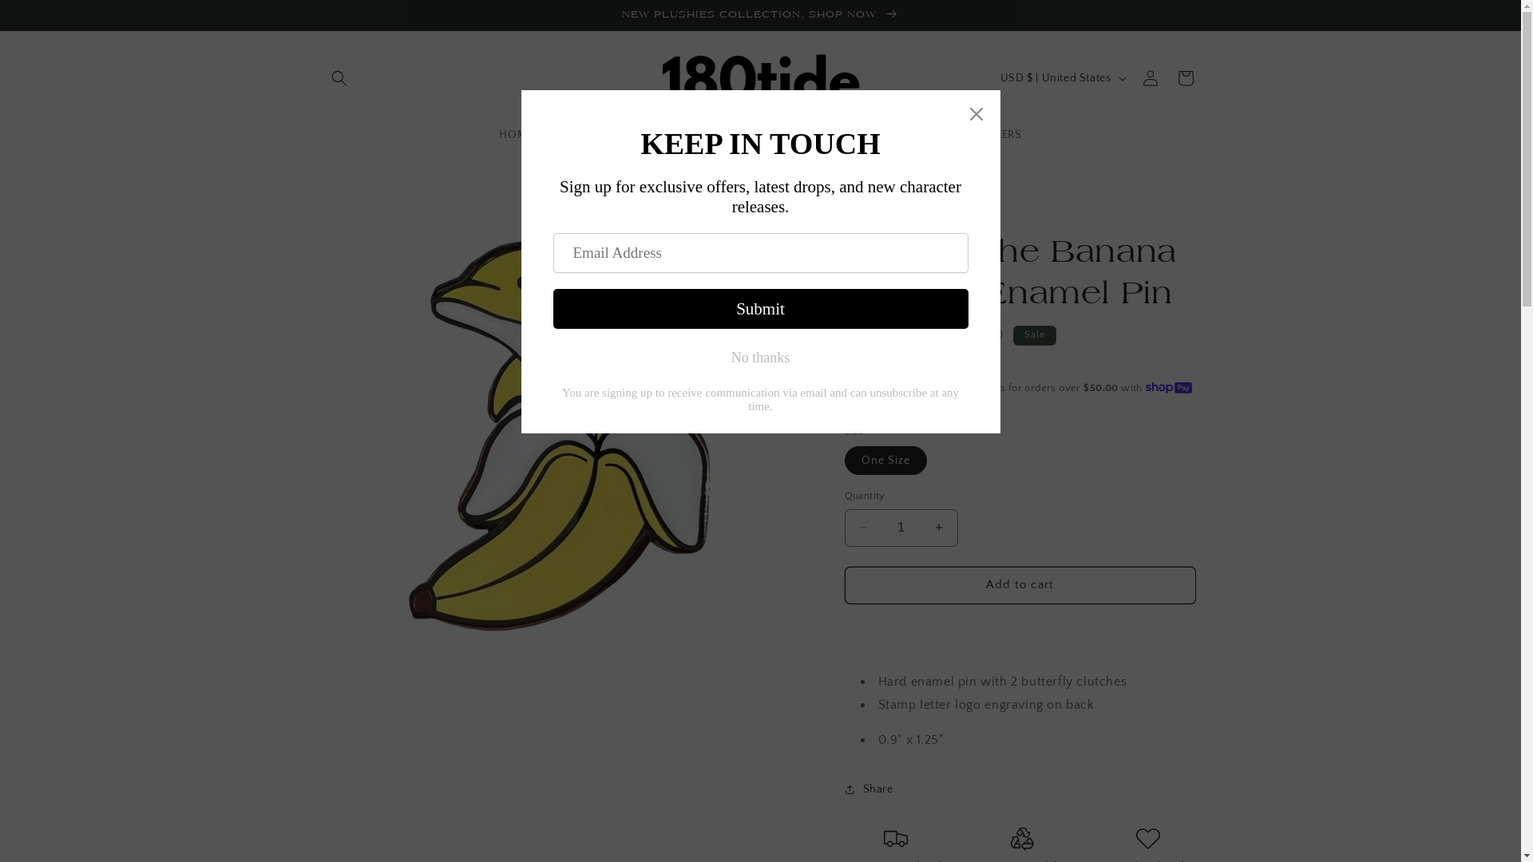  I want to click on Add to cart, so click(1020, 586).